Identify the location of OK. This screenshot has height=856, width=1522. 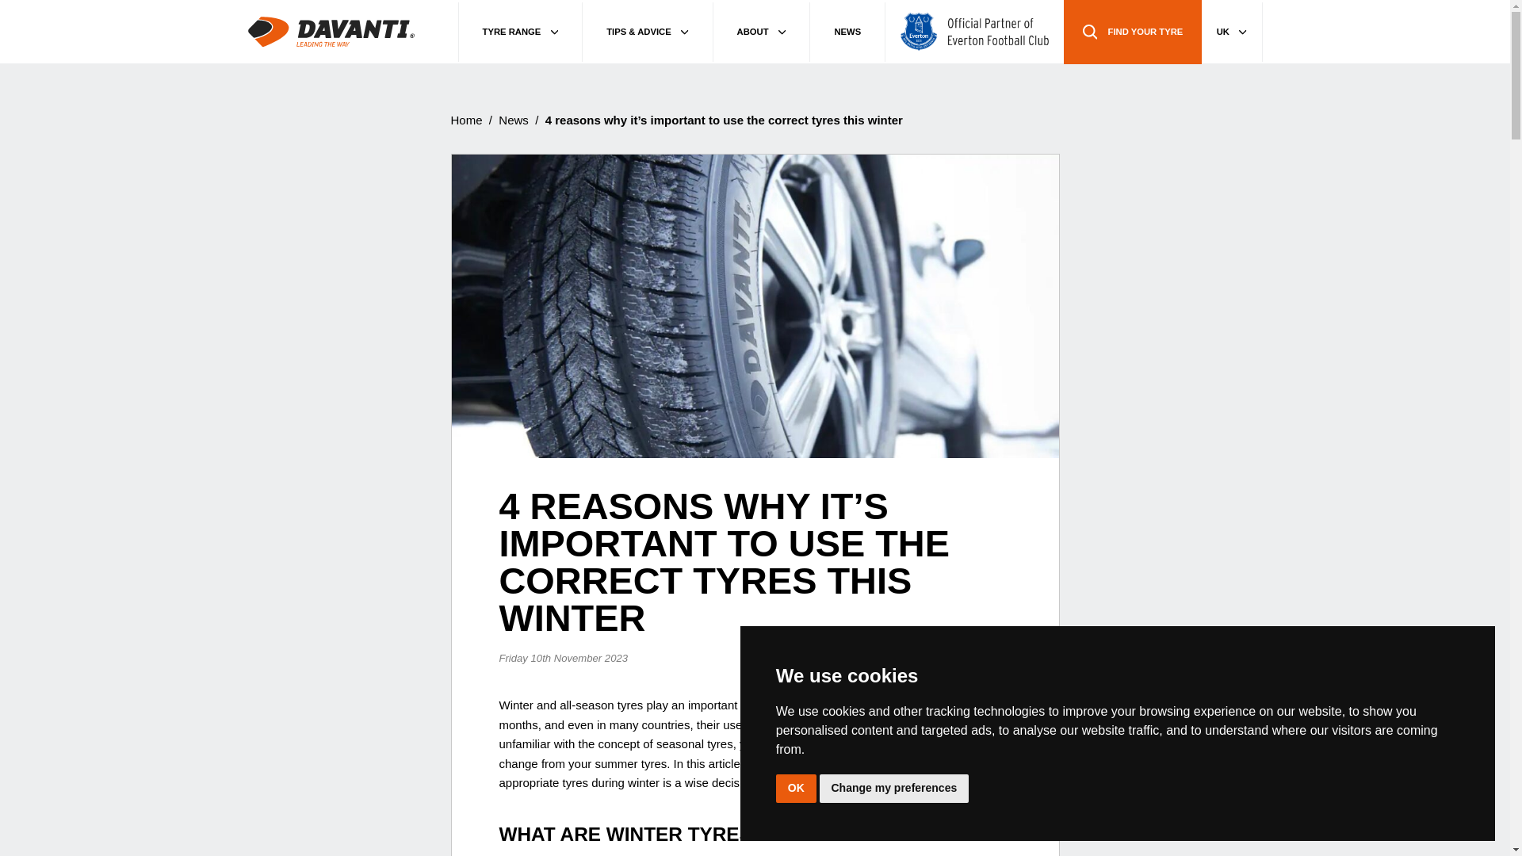
(796, 788).